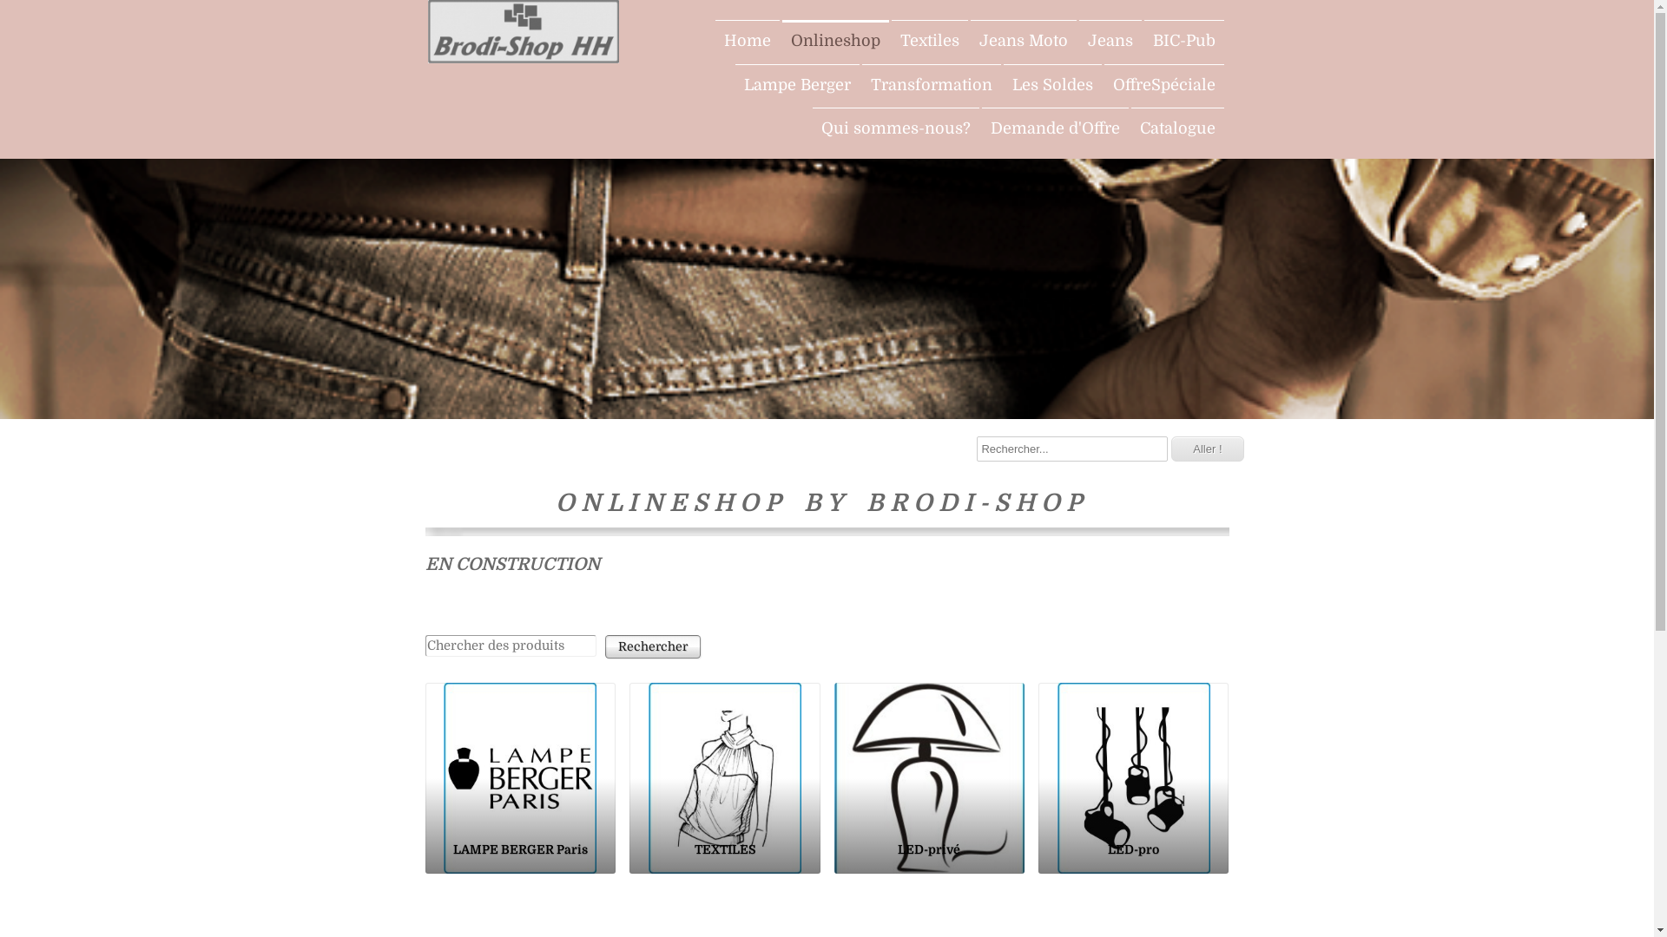 This screenshot has height=937, width=1667. I want to click on LED-pro, so click(1134, 851).